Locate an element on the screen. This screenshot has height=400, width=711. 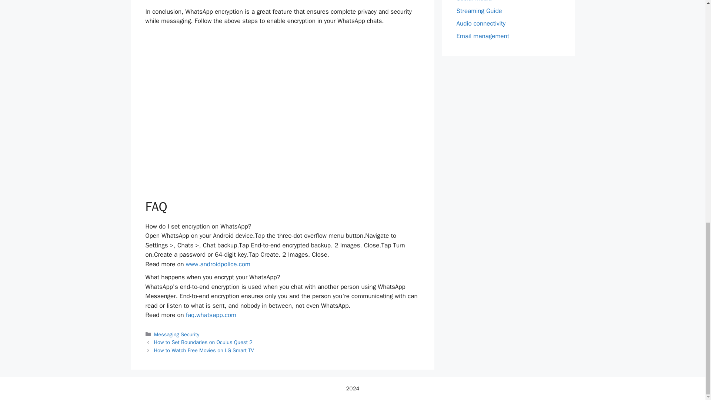
Email management is located at coordinates (483, 36).